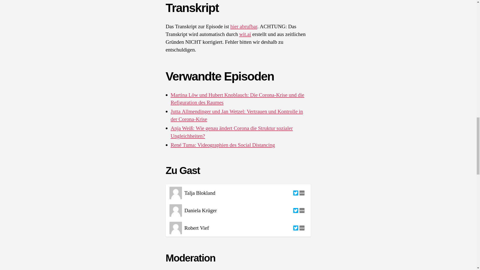 This screenshot has height=270, width=480. I want to click on Twitter, so click(295, 210).